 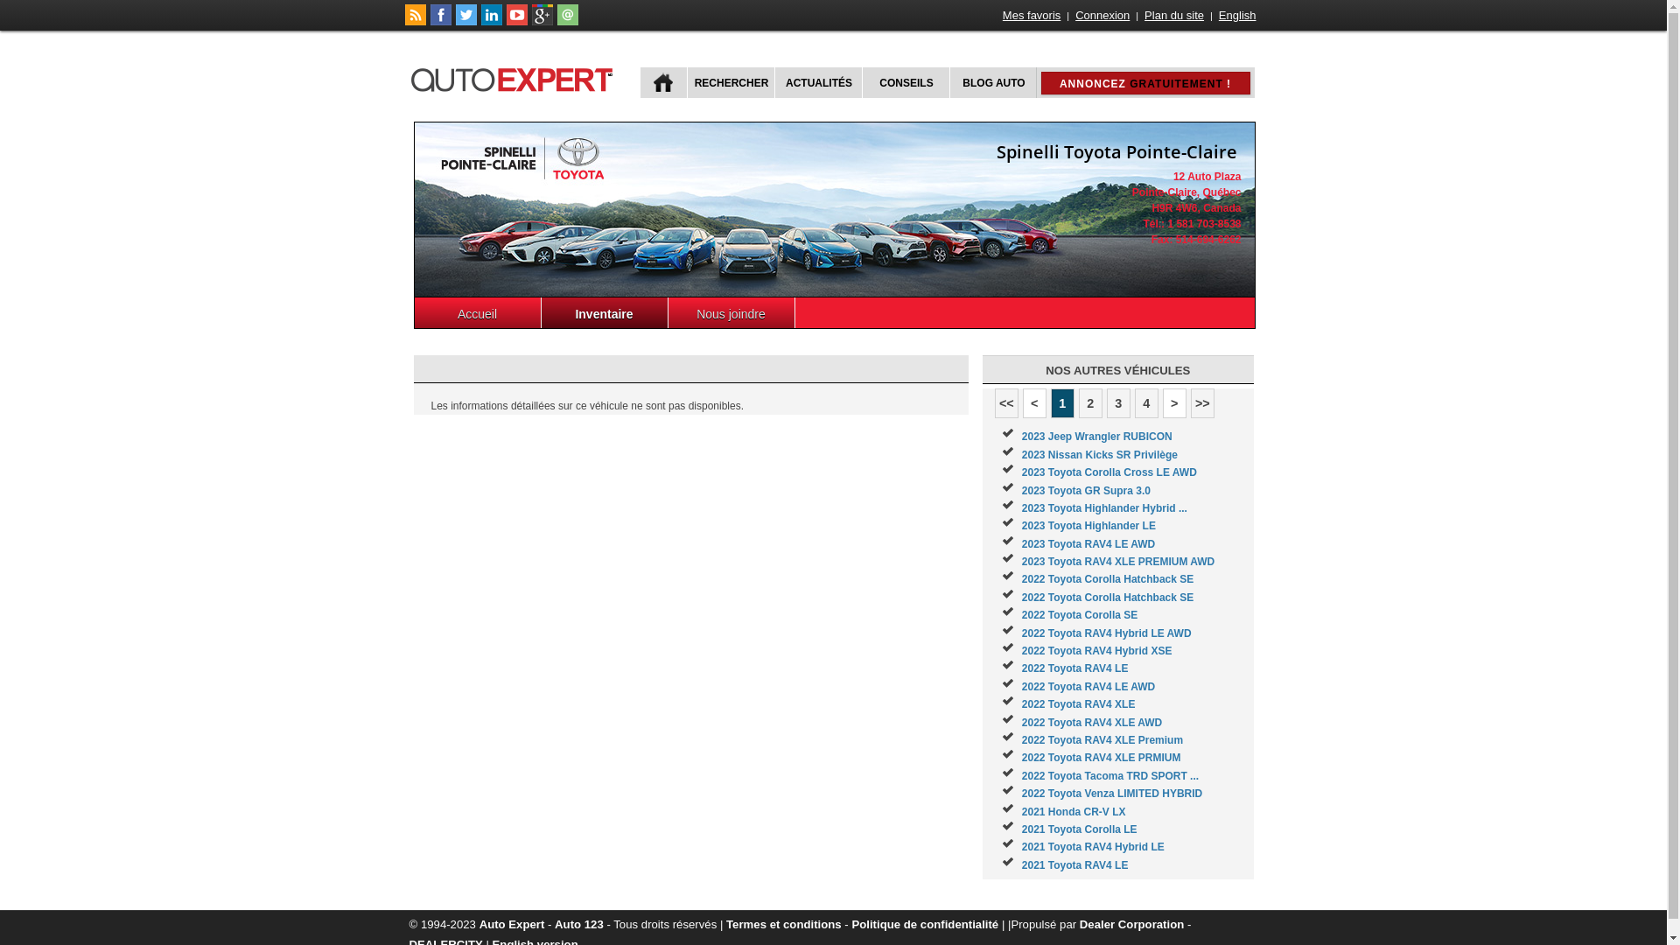 What do you see at coordinates (1104, 508) in the screenshot?
I see `2023 Toyota Highlander Hybrid ...` at bounding box center [1104, 508].